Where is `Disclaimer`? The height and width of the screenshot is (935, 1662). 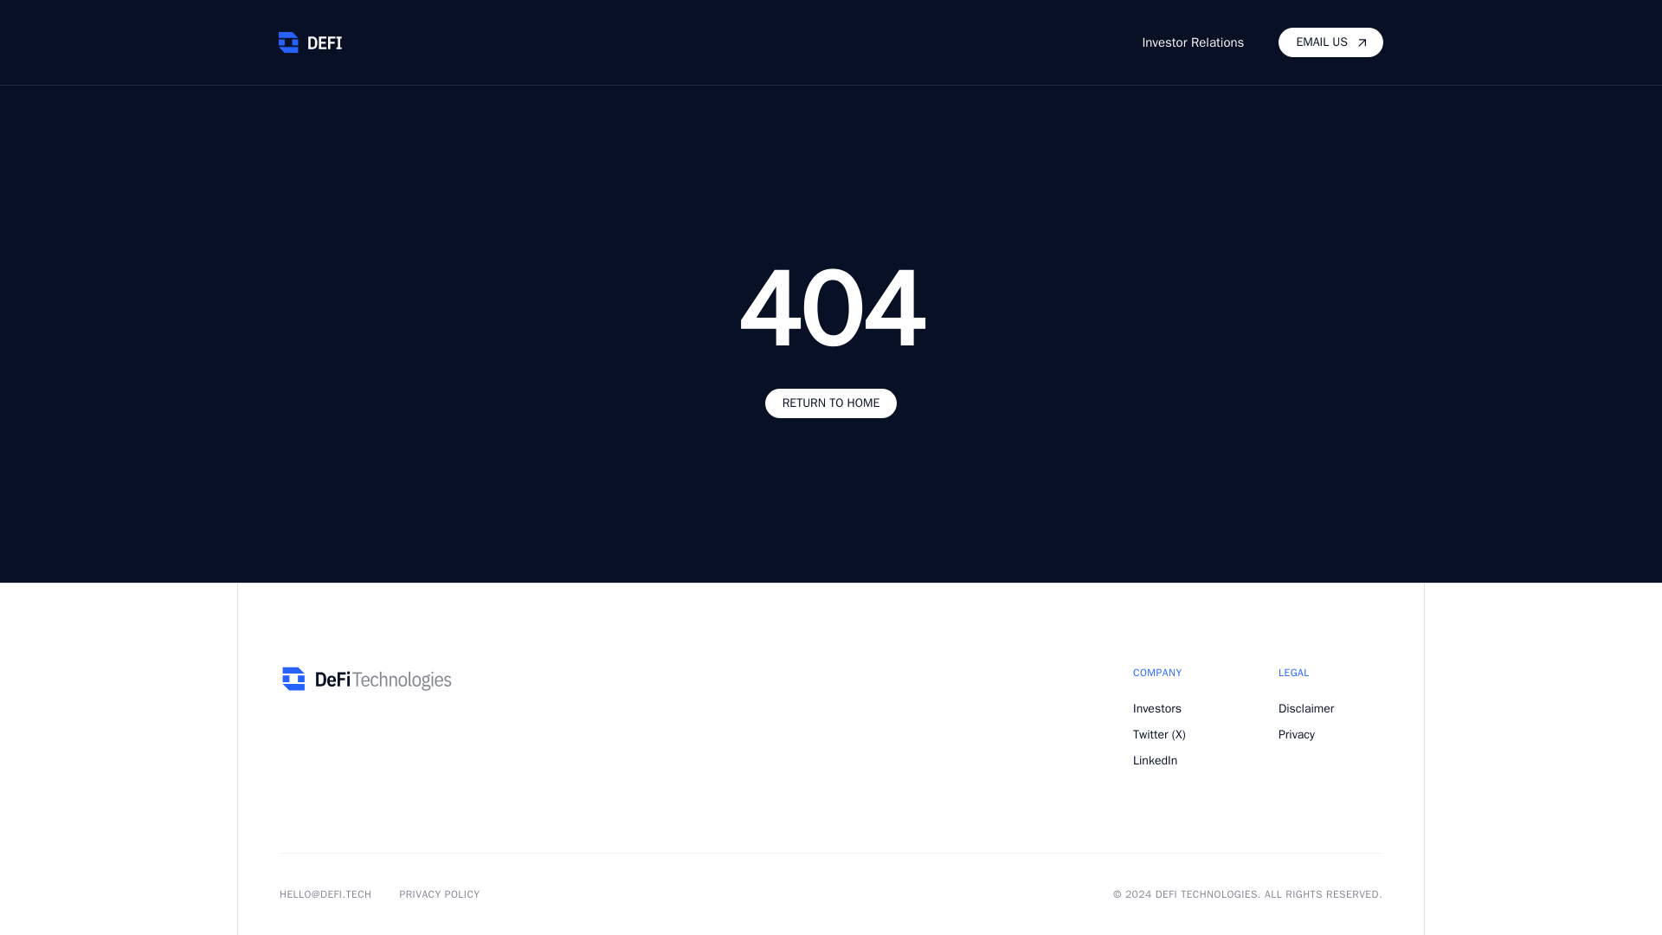 Disclaimer is located at coordinates (1330, 708).